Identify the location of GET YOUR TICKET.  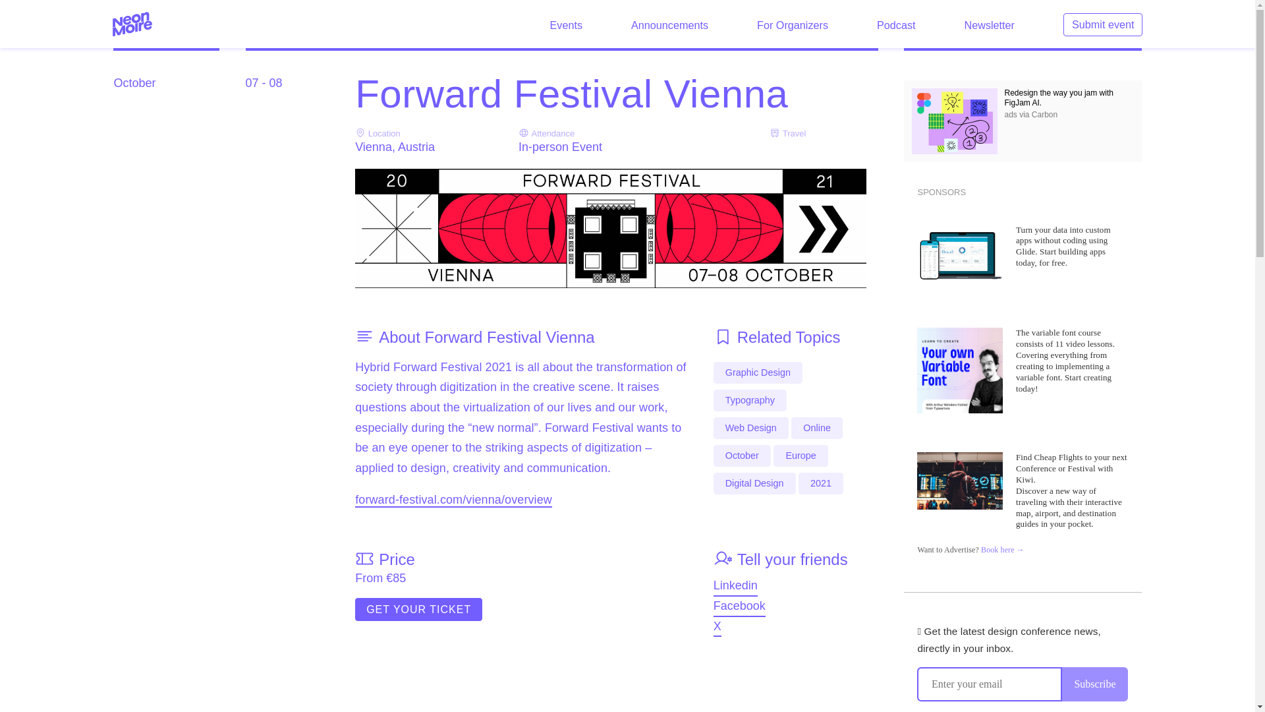
(418, 609).